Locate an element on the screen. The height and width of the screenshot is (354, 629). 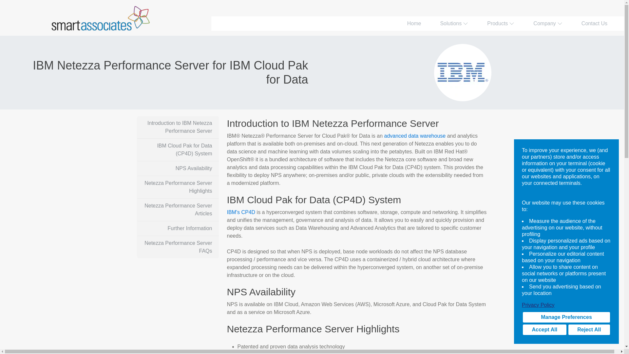
Privacy Policy is located at coordinates (566, 305).